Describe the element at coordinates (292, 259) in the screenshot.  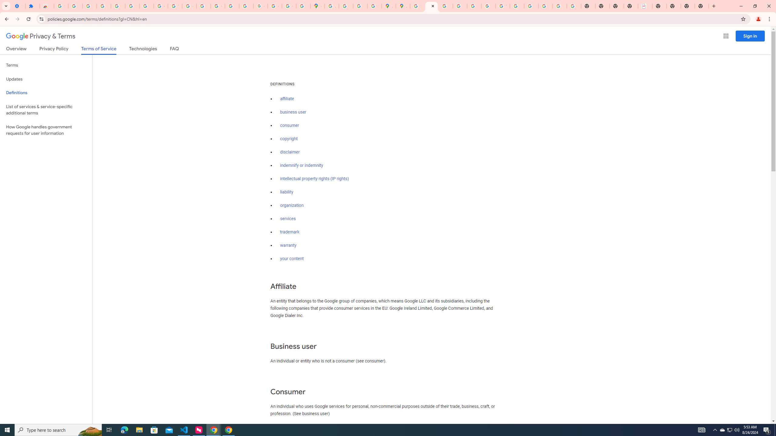
I see `your content` at that location.